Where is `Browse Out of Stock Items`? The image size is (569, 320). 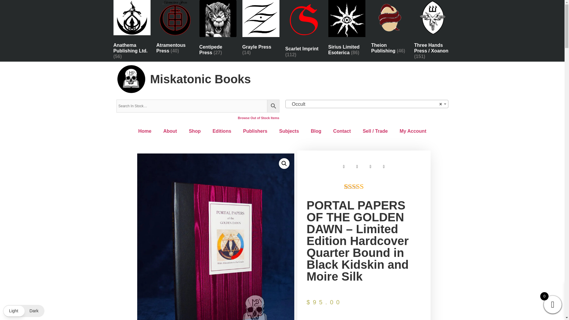
Browse Out of Stock Items is located at coordinates (258, 118).